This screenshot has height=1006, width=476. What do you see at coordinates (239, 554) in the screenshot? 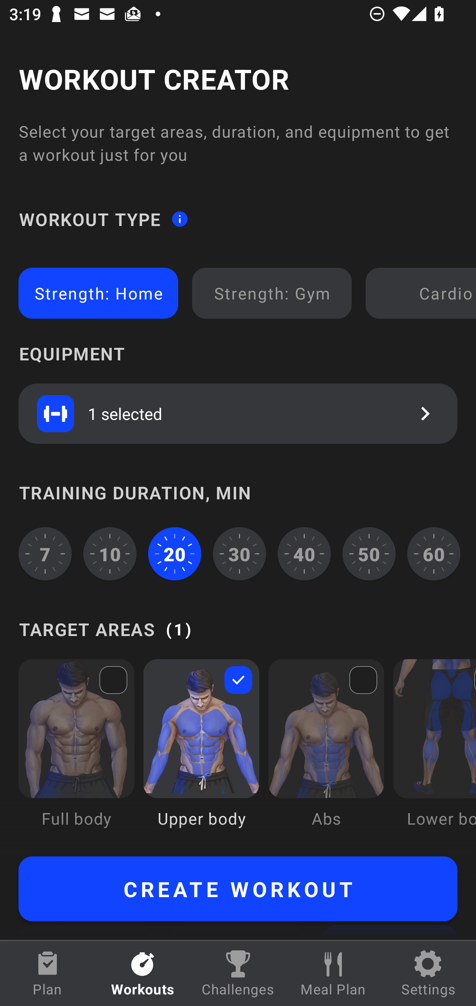
I see `30` at bounding box center [239, 554].